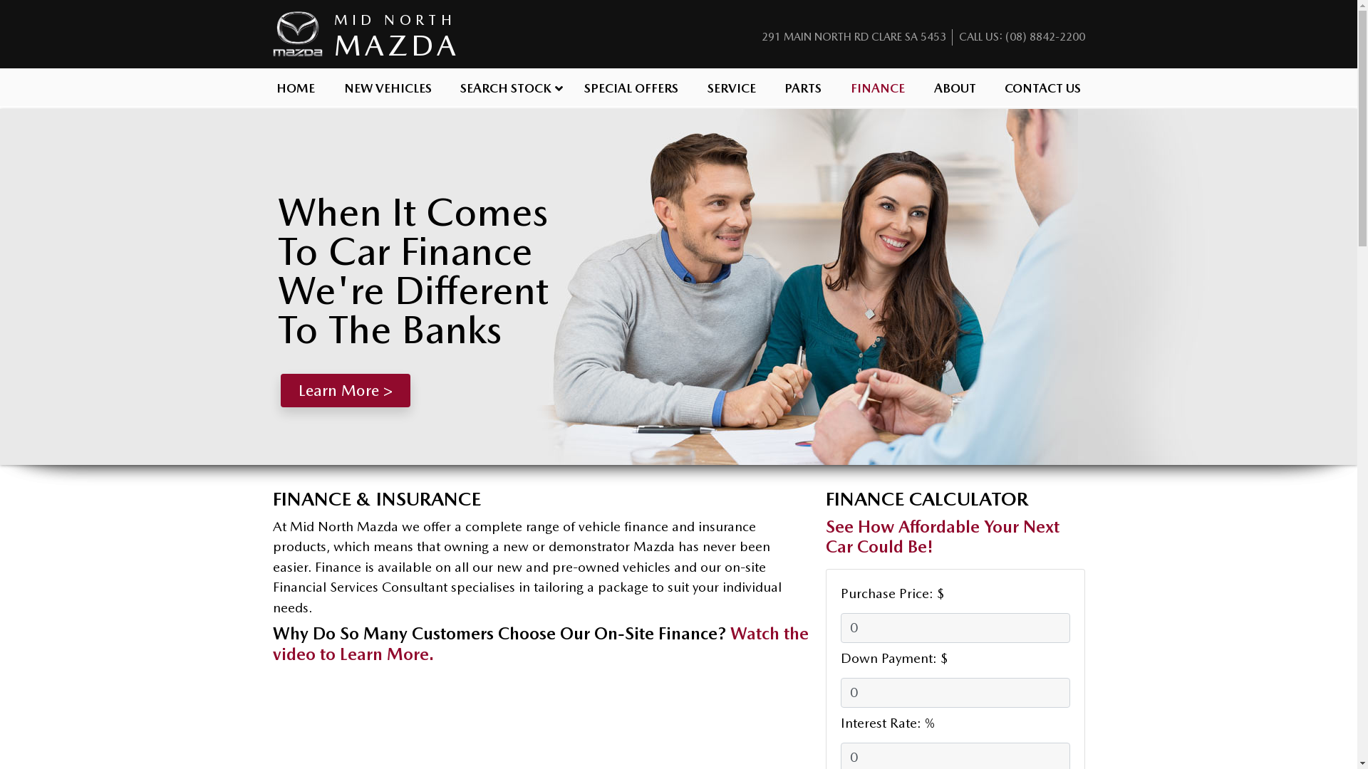 The width and height of the screenshot is (1368, 769). Describe the element at coordinates (631, 87) in the screenshot. I see `SPECIAL OFFERS` at that location.